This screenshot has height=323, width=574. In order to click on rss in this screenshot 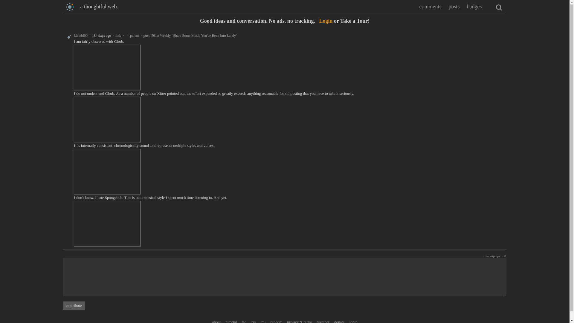, I will do `click(253, 321)`.